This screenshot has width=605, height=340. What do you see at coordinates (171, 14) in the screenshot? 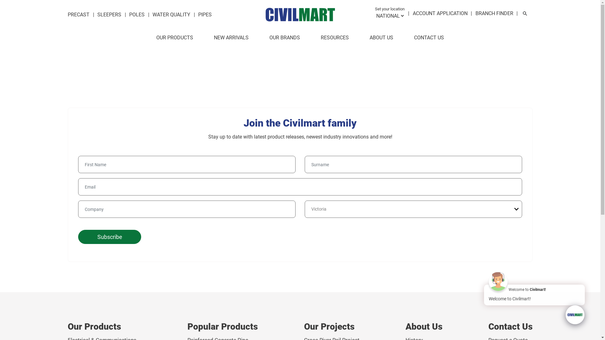
I see `WATER QUALITY` at bounding box center [171, 14].